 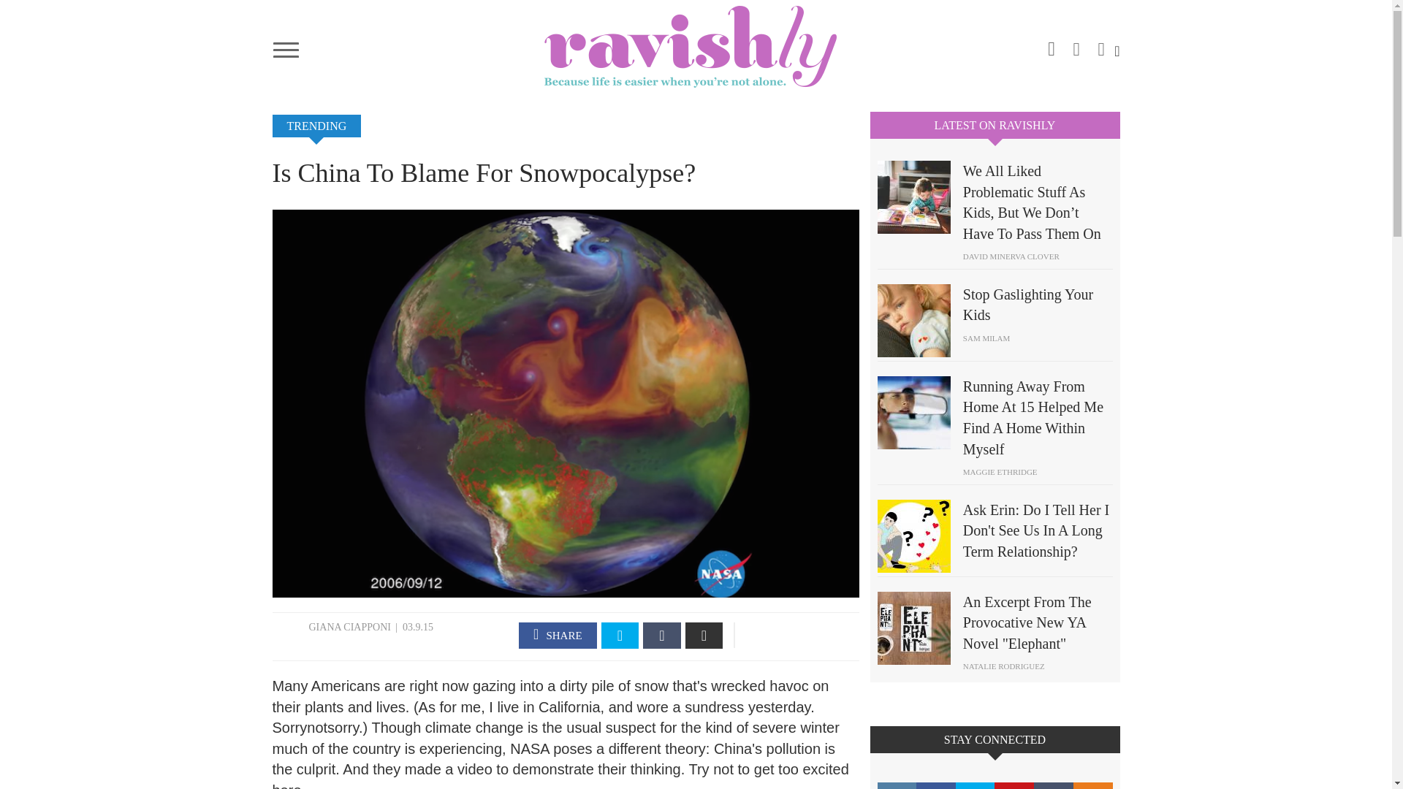 What do you see at coordinates (704, 636) in the screenshot?
I see `Email` at bounding box center [704, 636].